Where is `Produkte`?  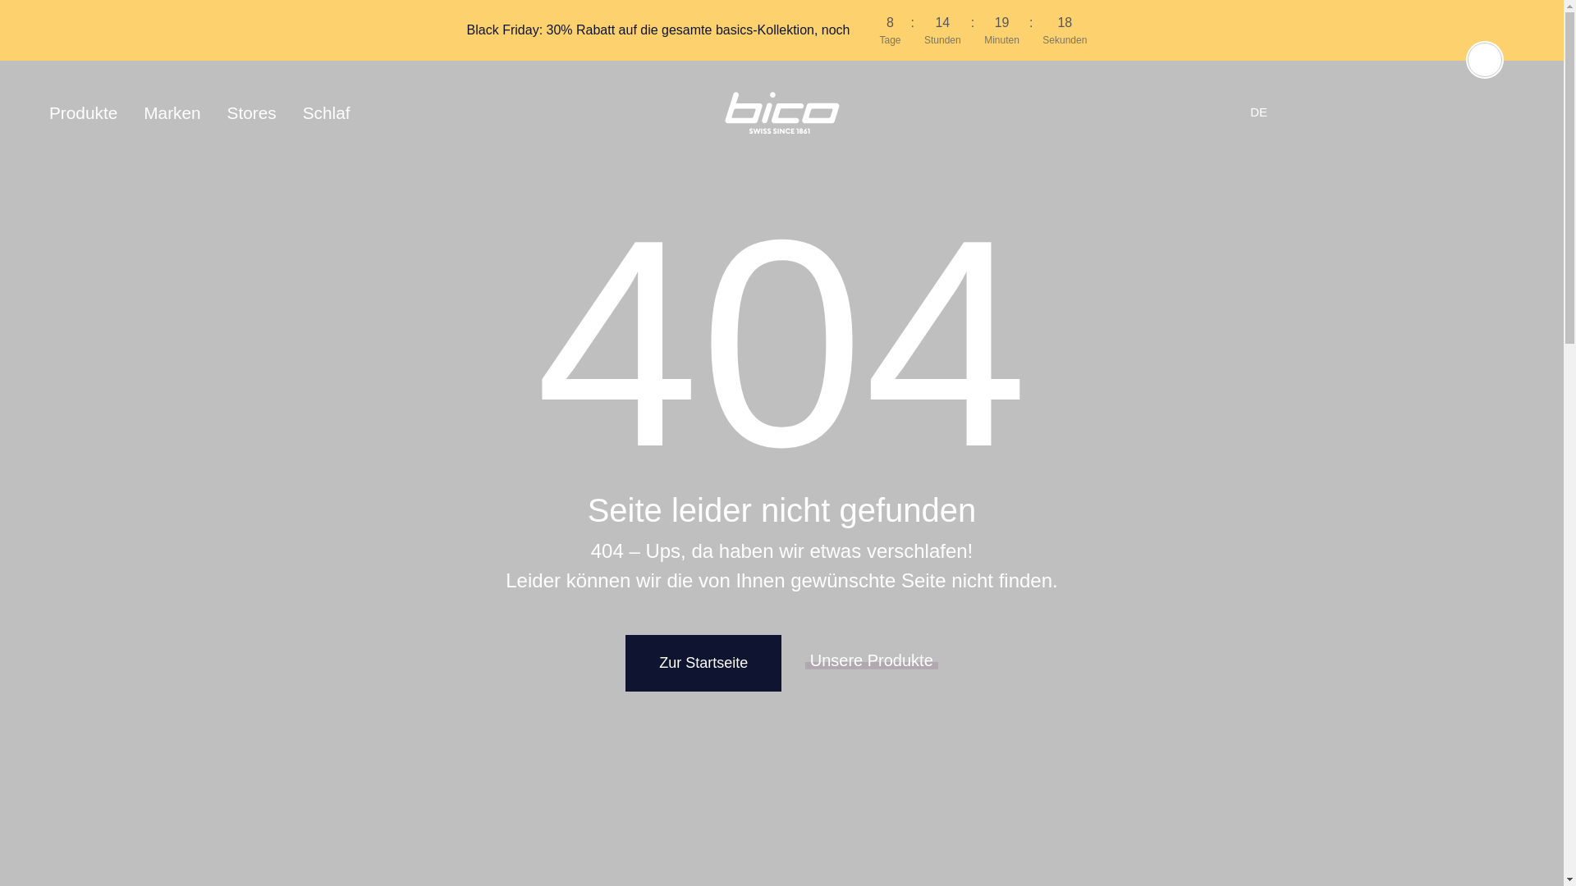 Produkte is located at coordinates (90, 113).